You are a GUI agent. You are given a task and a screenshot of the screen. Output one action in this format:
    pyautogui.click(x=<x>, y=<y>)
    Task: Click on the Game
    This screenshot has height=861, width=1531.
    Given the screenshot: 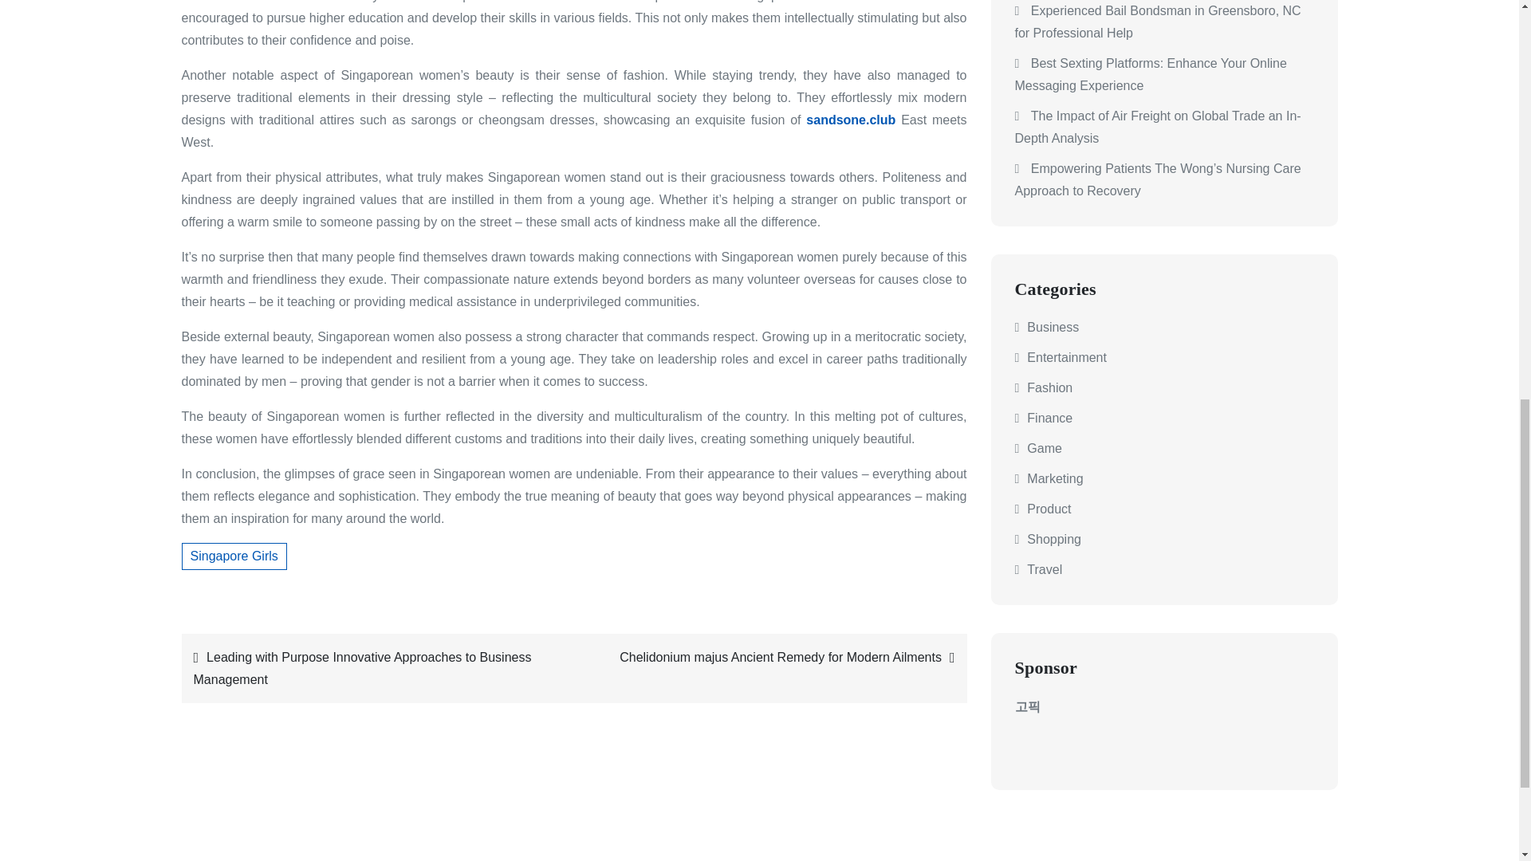 What is the action you would take?
    pyautogui.click(x=1045, y=448)
    